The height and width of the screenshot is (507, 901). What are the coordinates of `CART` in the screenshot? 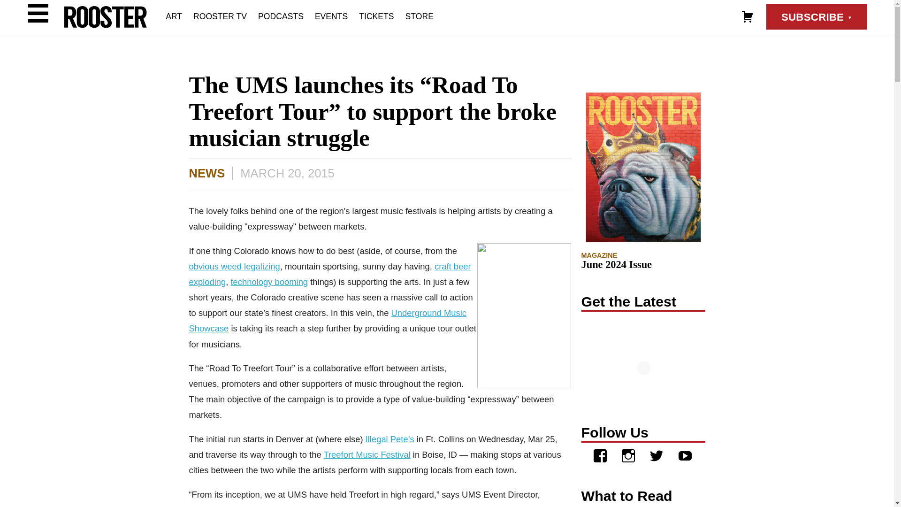 It's located at (747, 16).